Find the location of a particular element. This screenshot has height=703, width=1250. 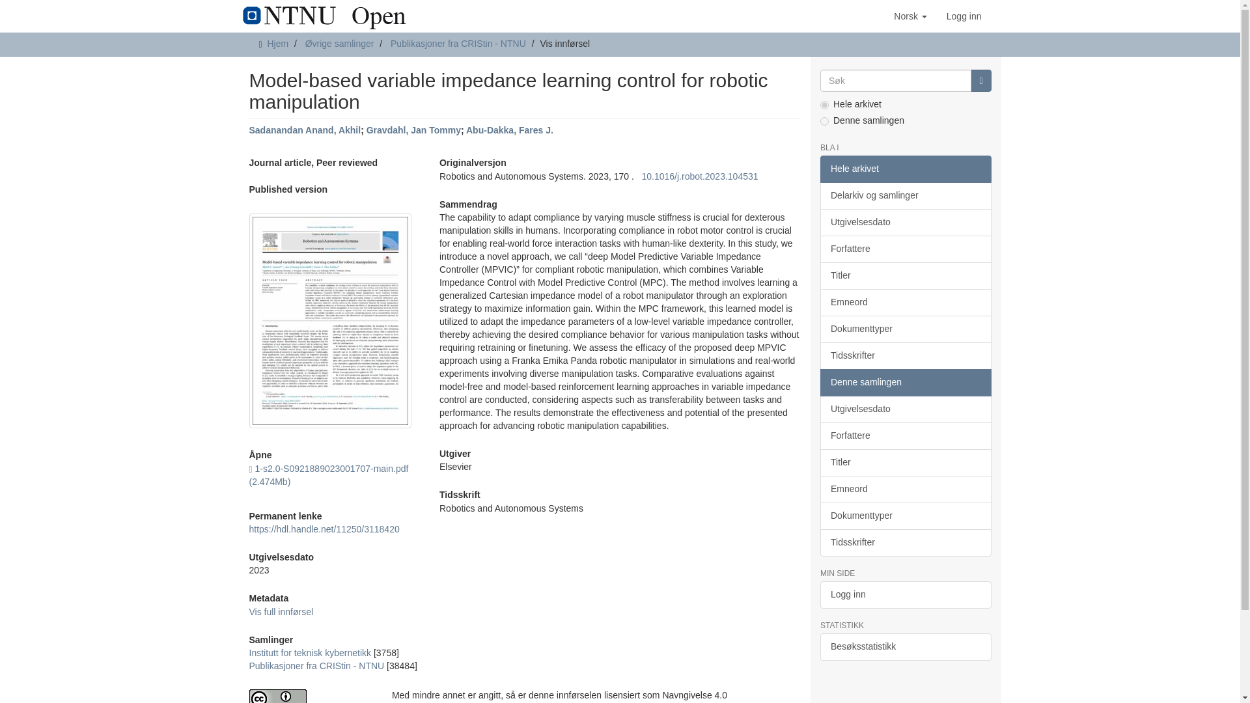

Institutt for teknisk kybernetikk is located at coordinates (310, 652).